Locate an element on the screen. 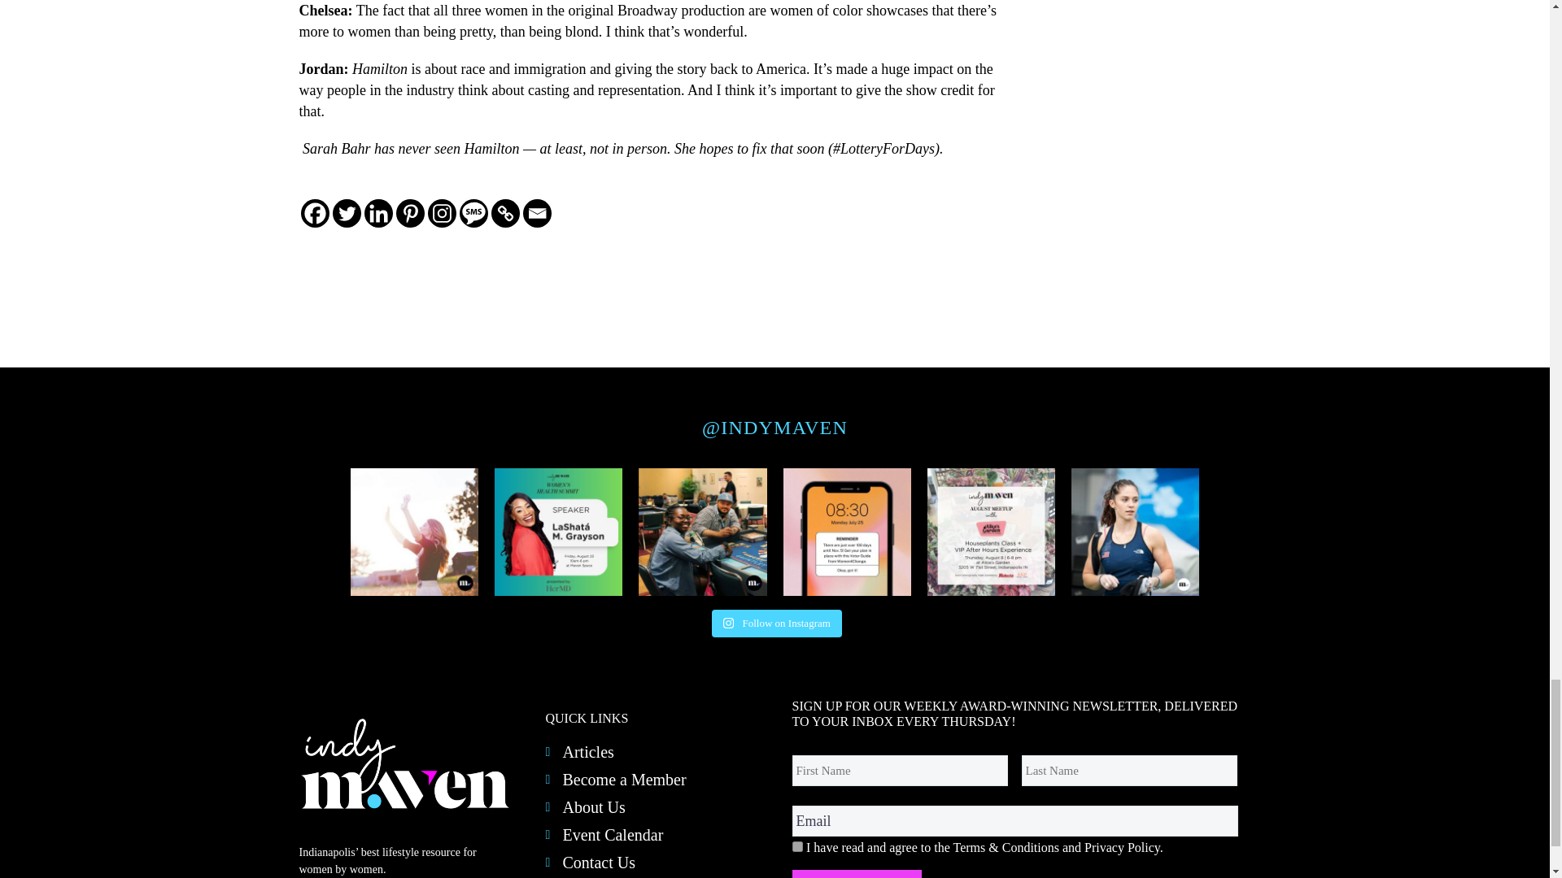  Twitter is located at coordinates (346, 212).